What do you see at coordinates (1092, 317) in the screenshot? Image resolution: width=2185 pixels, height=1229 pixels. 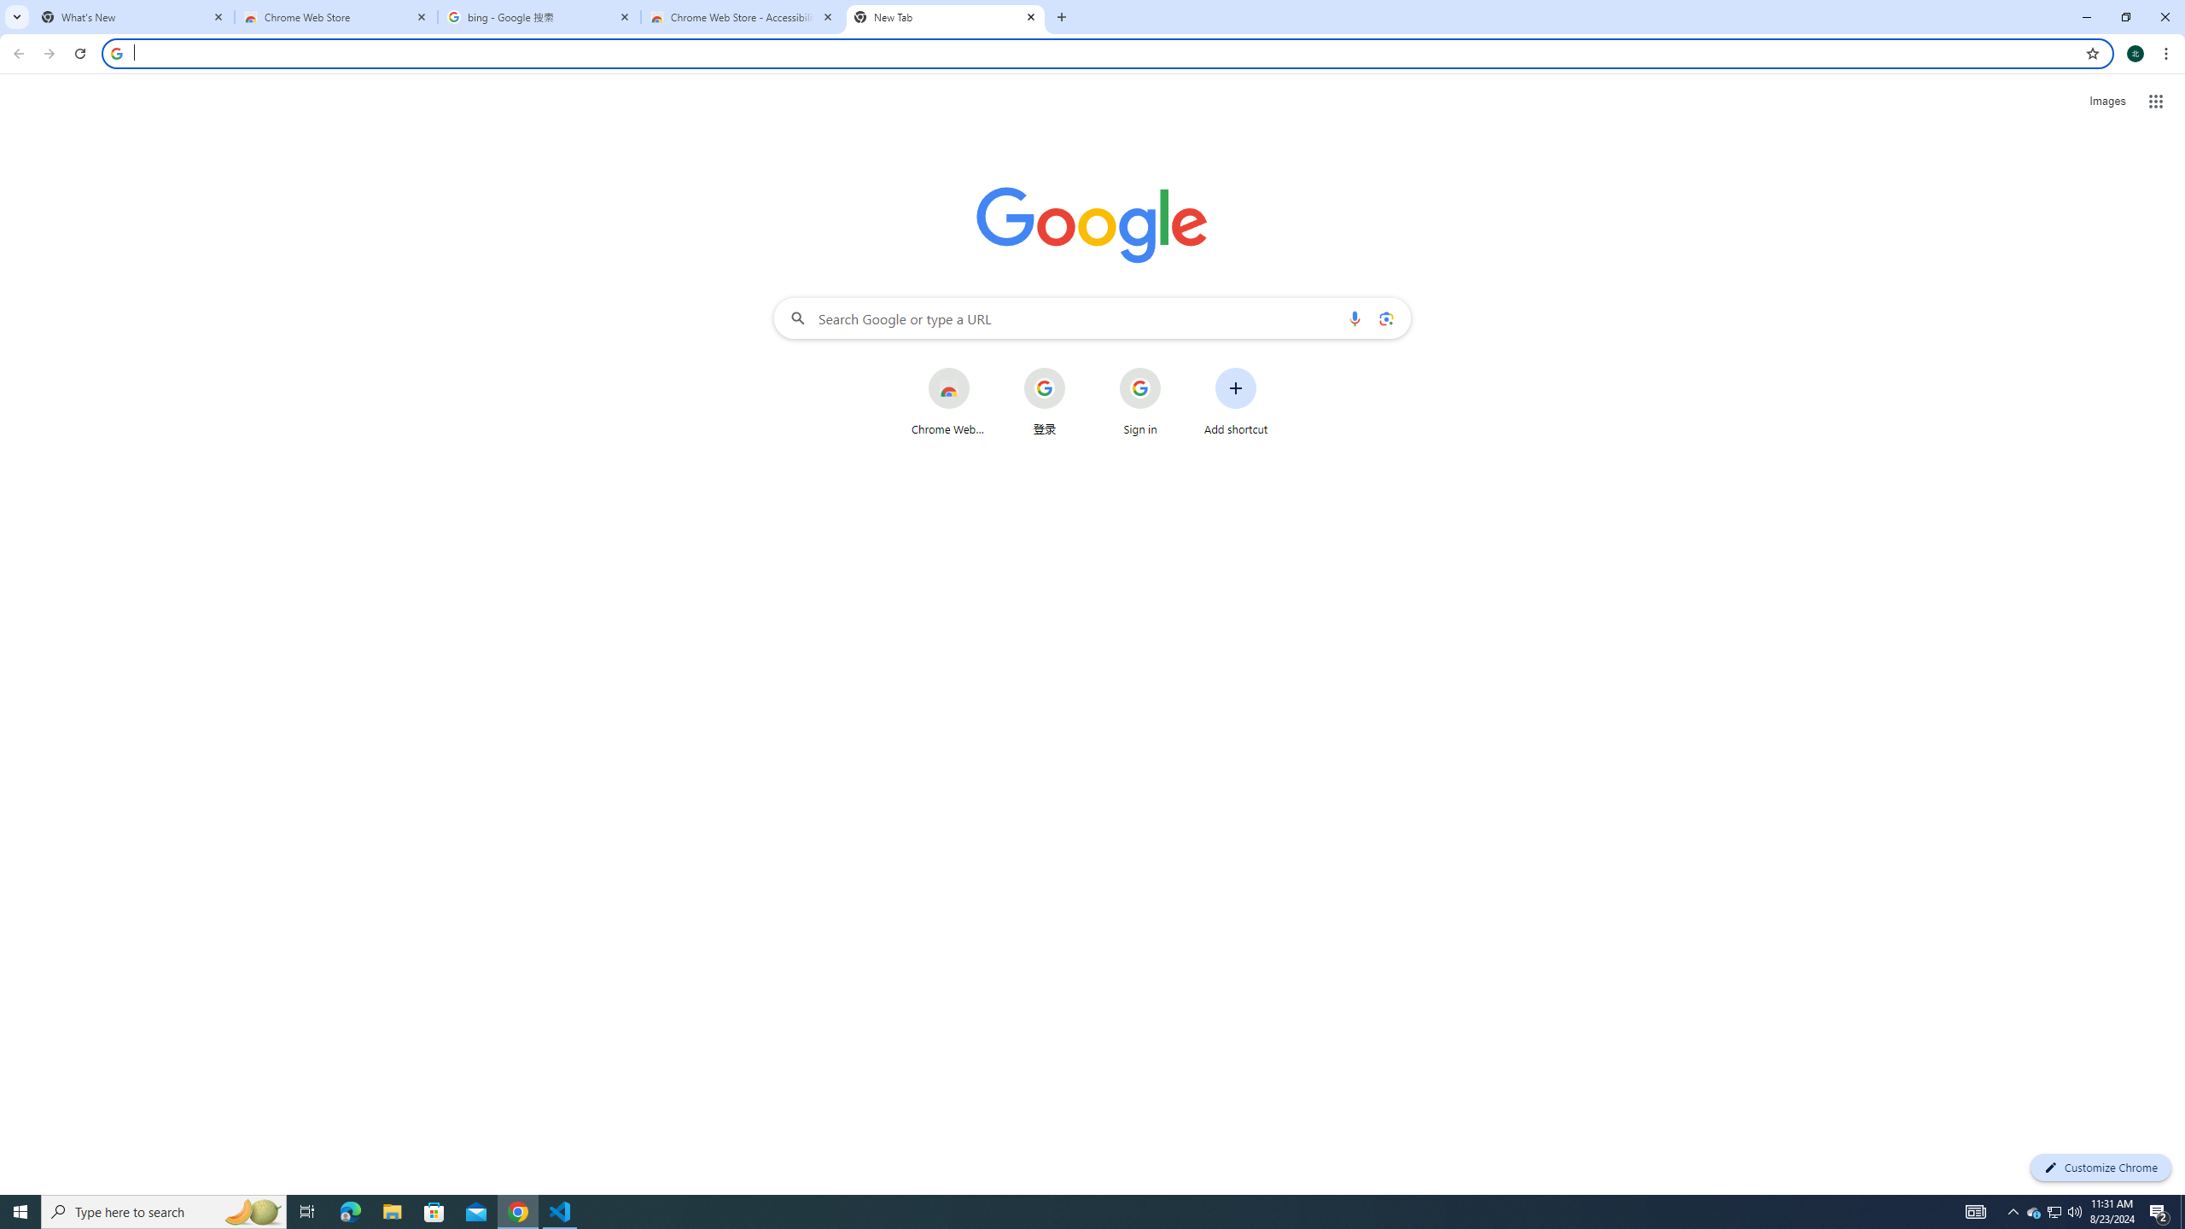 I see `Search Google or type a URL` at bounding box center [1092, 317].